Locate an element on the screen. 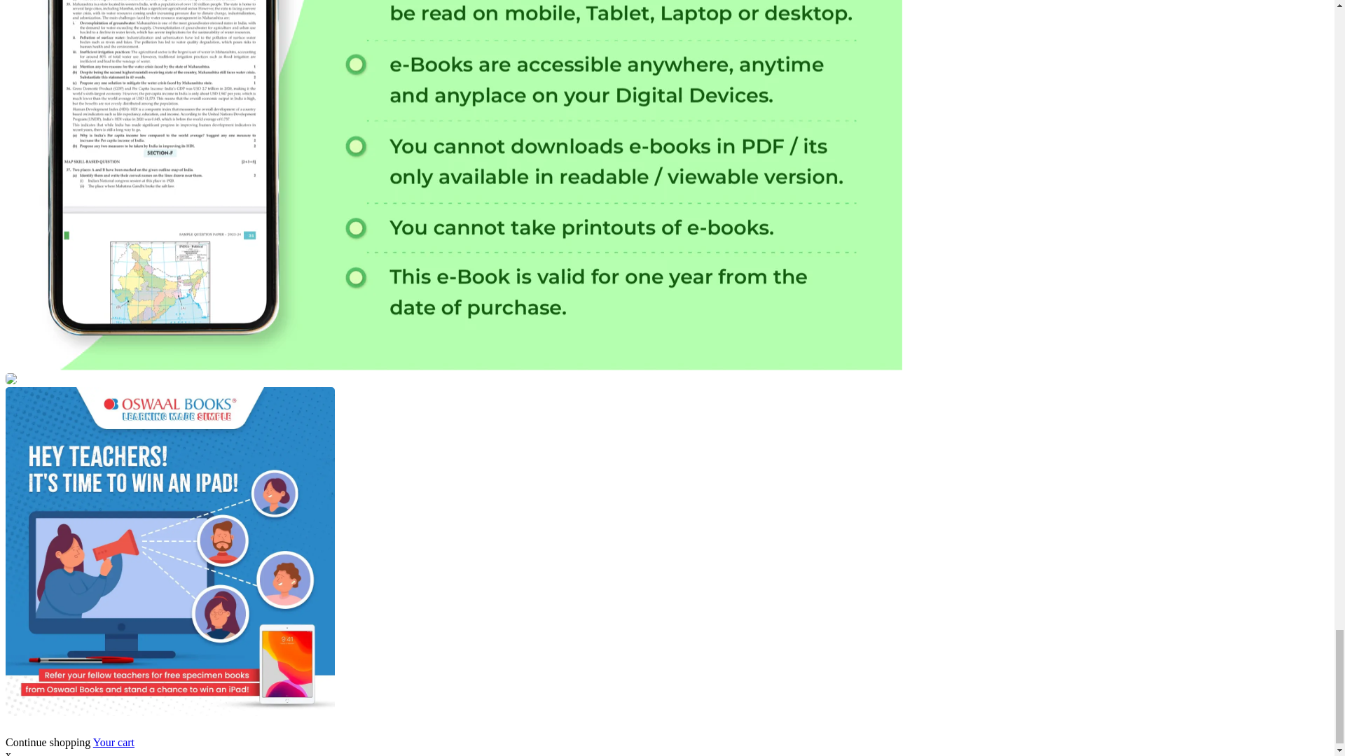 This screenshot has width=1345, height=756. Oswaal Books is located at coordinates (170, 712).